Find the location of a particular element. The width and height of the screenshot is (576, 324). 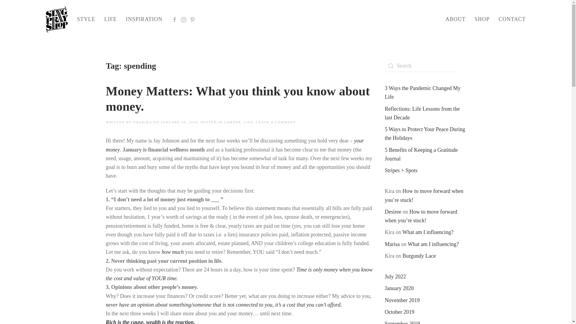

SHAKIRA is located at coordinates (142, 122).